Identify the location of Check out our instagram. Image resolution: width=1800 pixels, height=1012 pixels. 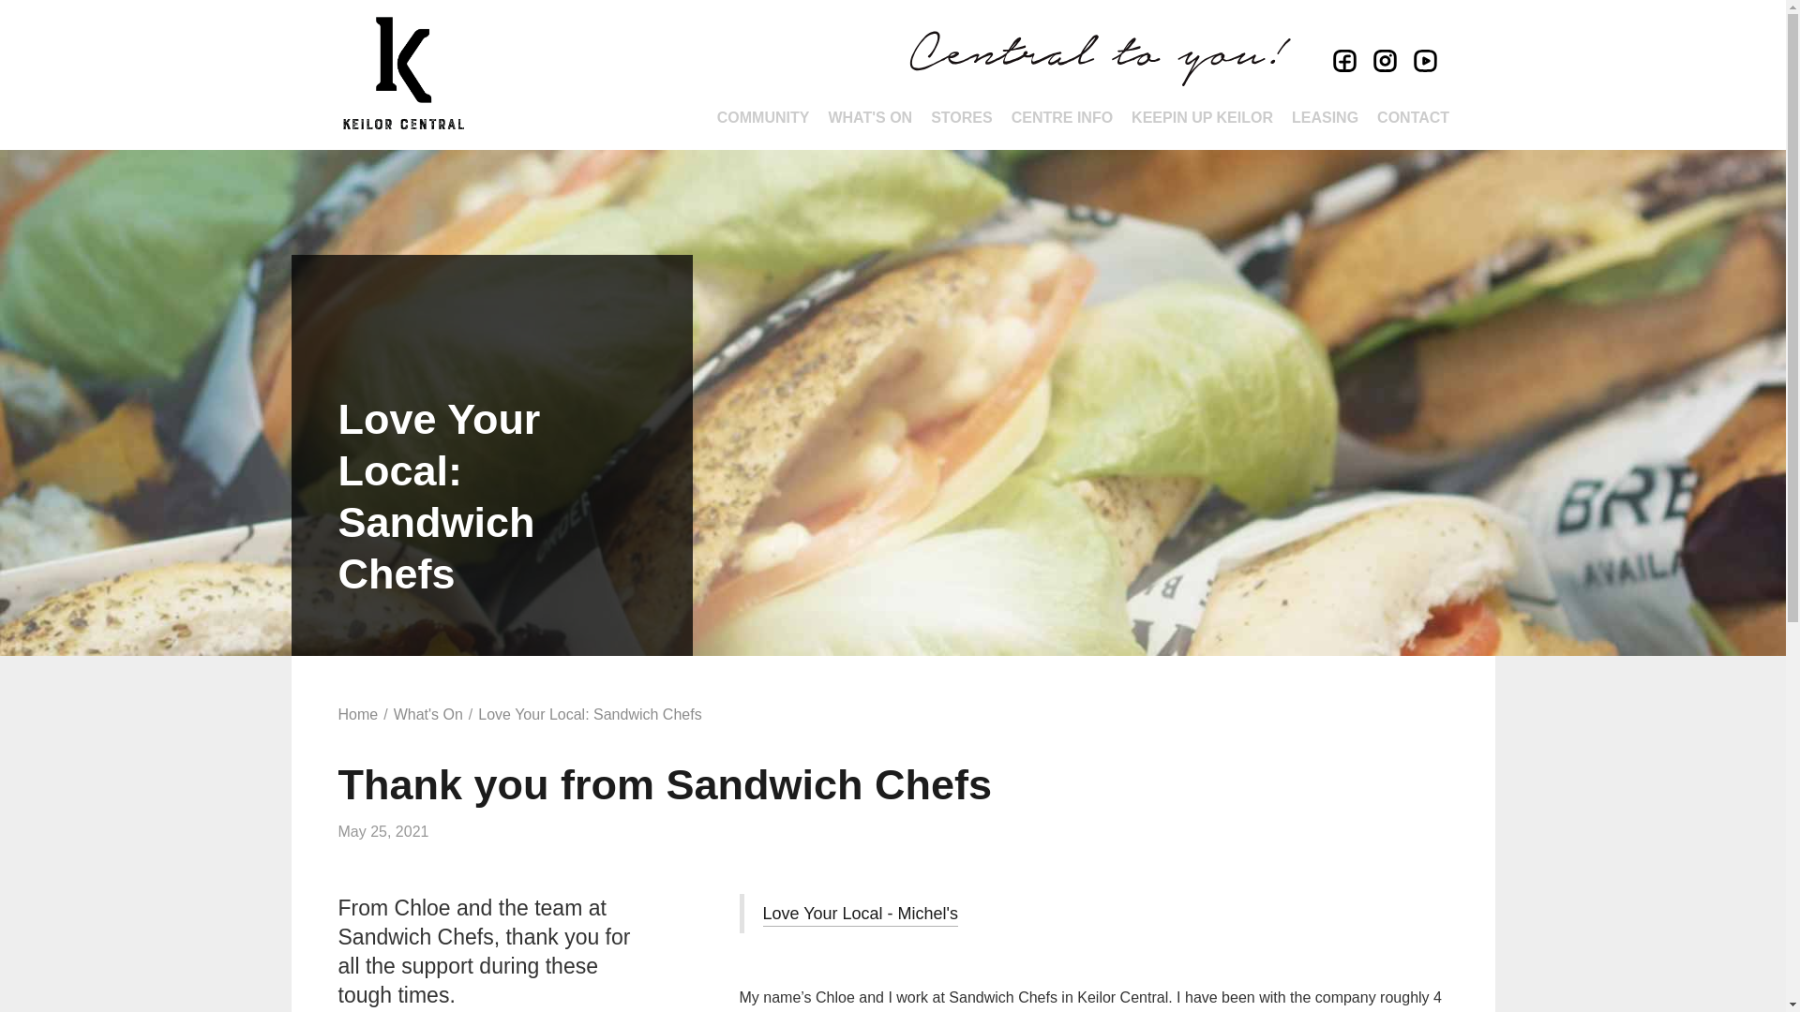
(1382, 63).